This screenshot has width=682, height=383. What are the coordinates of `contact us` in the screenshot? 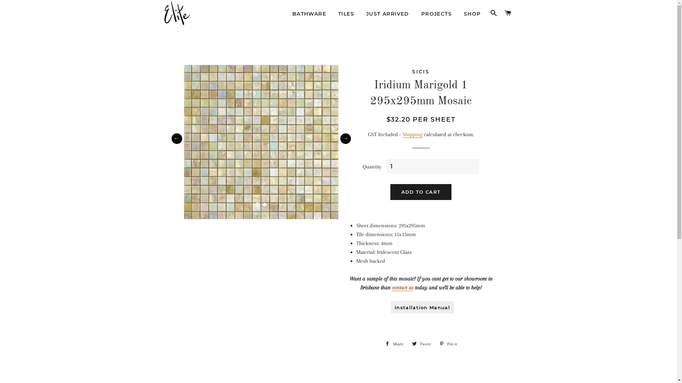 It's located at (403, 288).